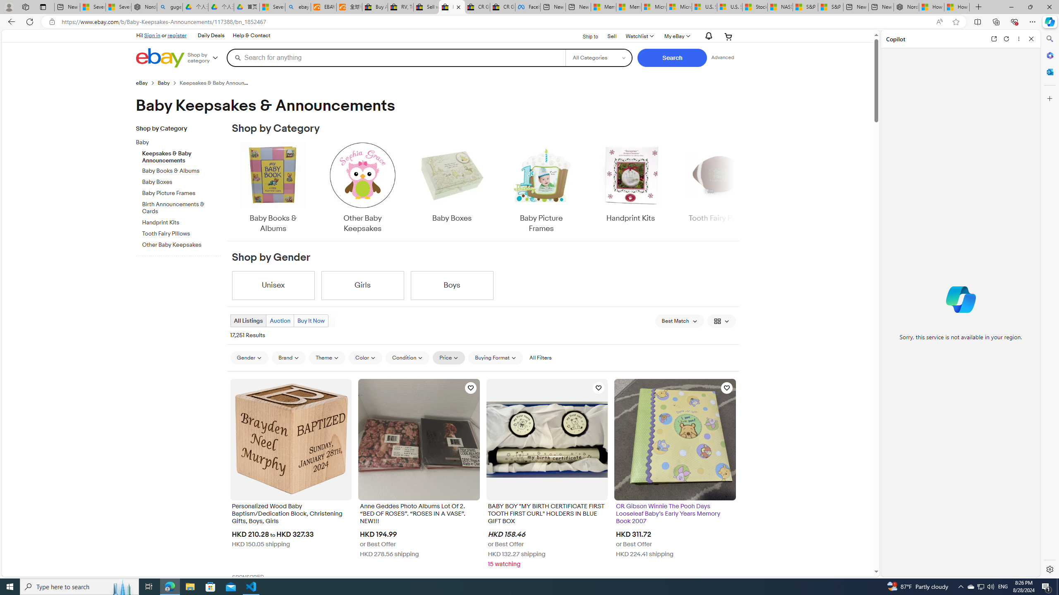 This screenshot has height=595, width=1059. What do you see at coordinates (1049, 71) in the screenshot?
I see `Outlook` at bounding box center [1049, 71].